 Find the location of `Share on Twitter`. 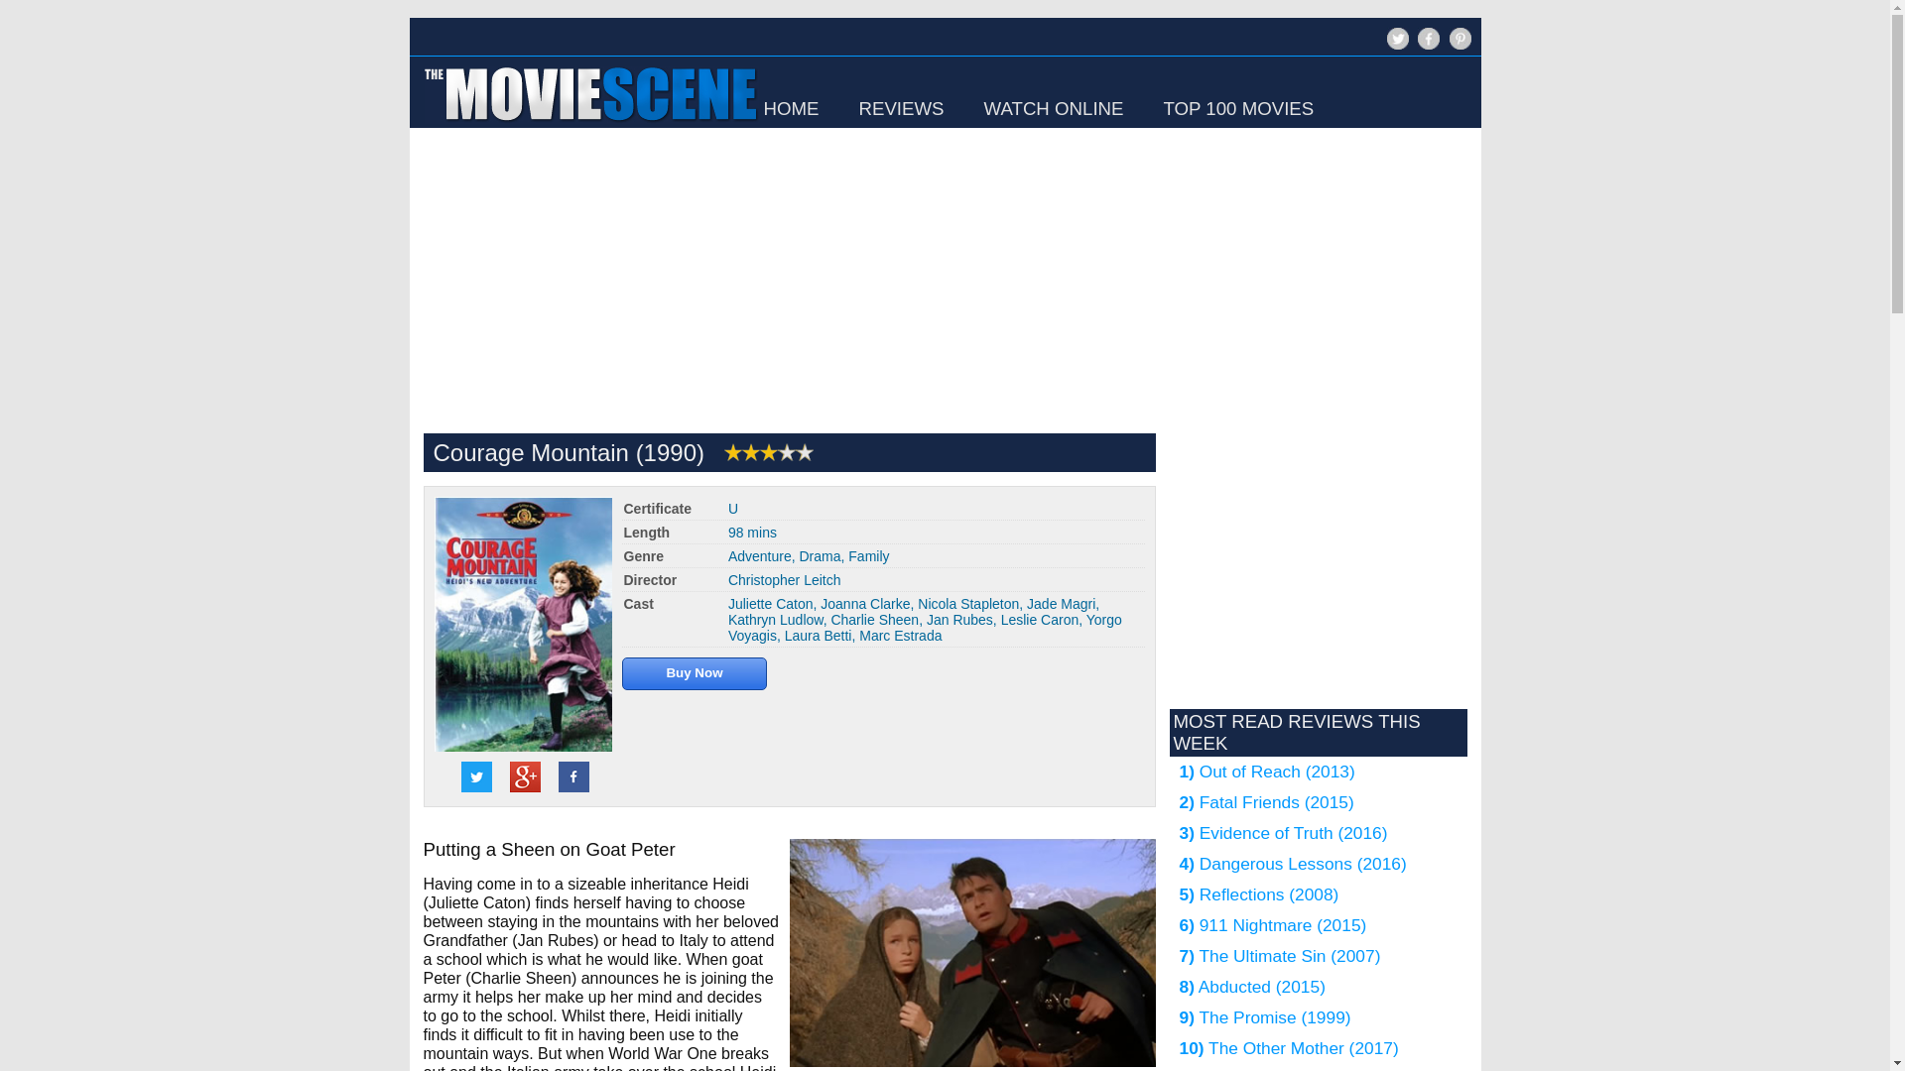

Share on Twitter is located at coordinates (476, 776).